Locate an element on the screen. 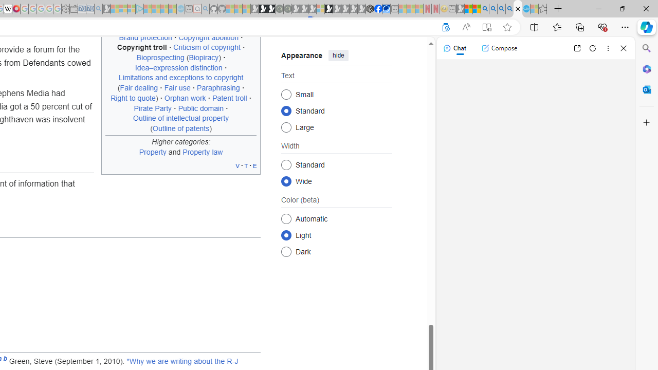 This screenshot has width=658, height=370. Settings and more (Alt+F) is located at coordinates (625, 27).